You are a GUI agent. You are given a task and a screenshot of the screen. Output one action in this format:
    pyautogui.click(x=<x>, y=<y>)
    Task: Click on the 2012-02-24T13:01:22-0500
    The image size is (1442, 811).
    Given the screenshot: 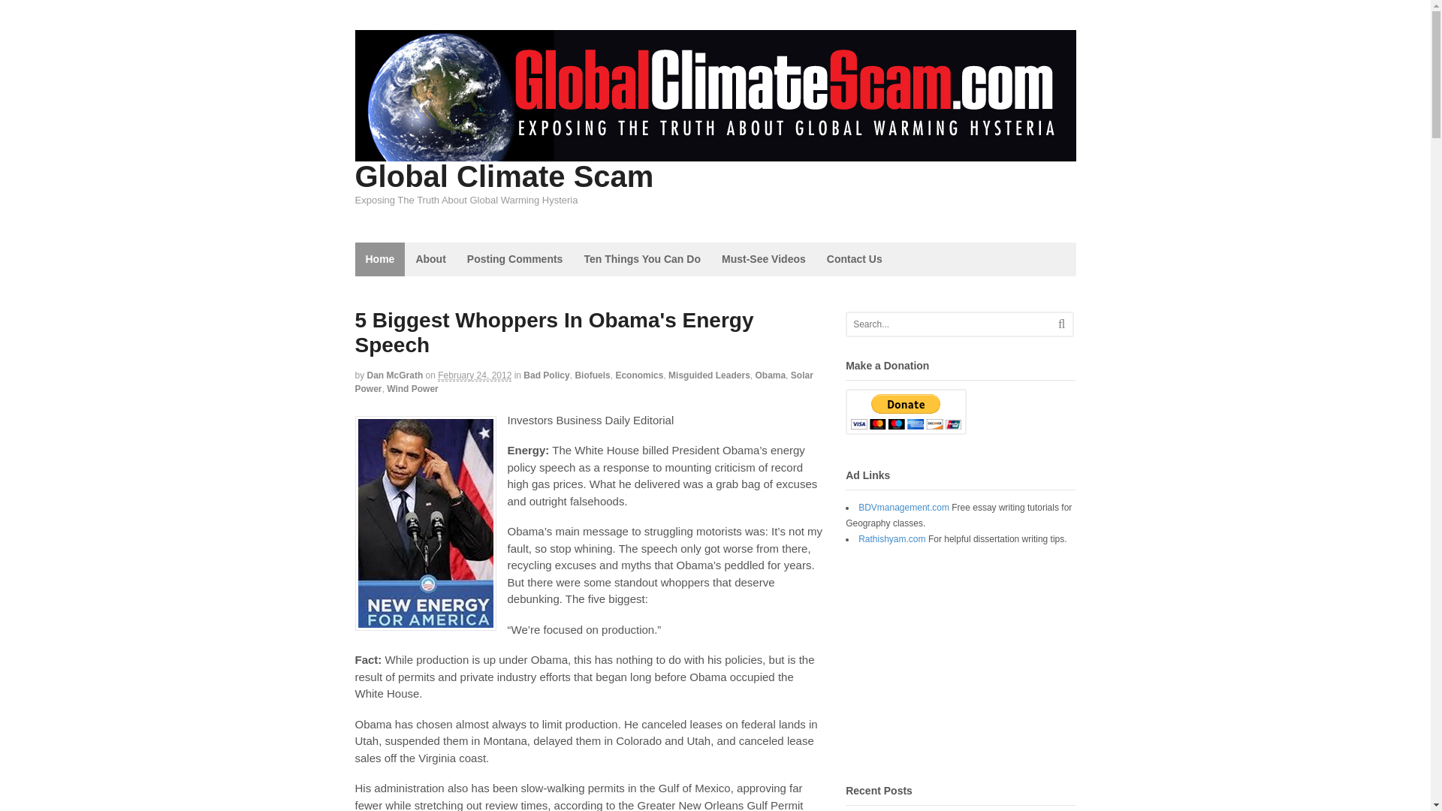 What is the action you would take?
    pyautogui.click(x=475, y=375)
    